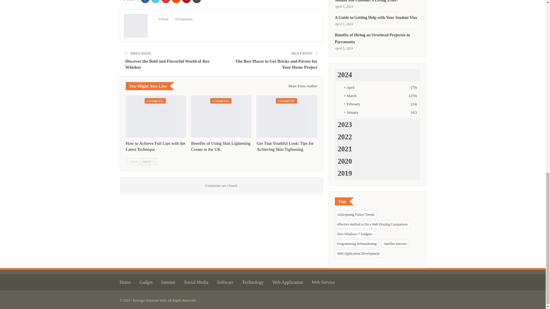 This screenshot has height=309, width=550. I want to click on Get That Youthful Look: Tips for Achieving Skin Tightening, so click(287, 116).